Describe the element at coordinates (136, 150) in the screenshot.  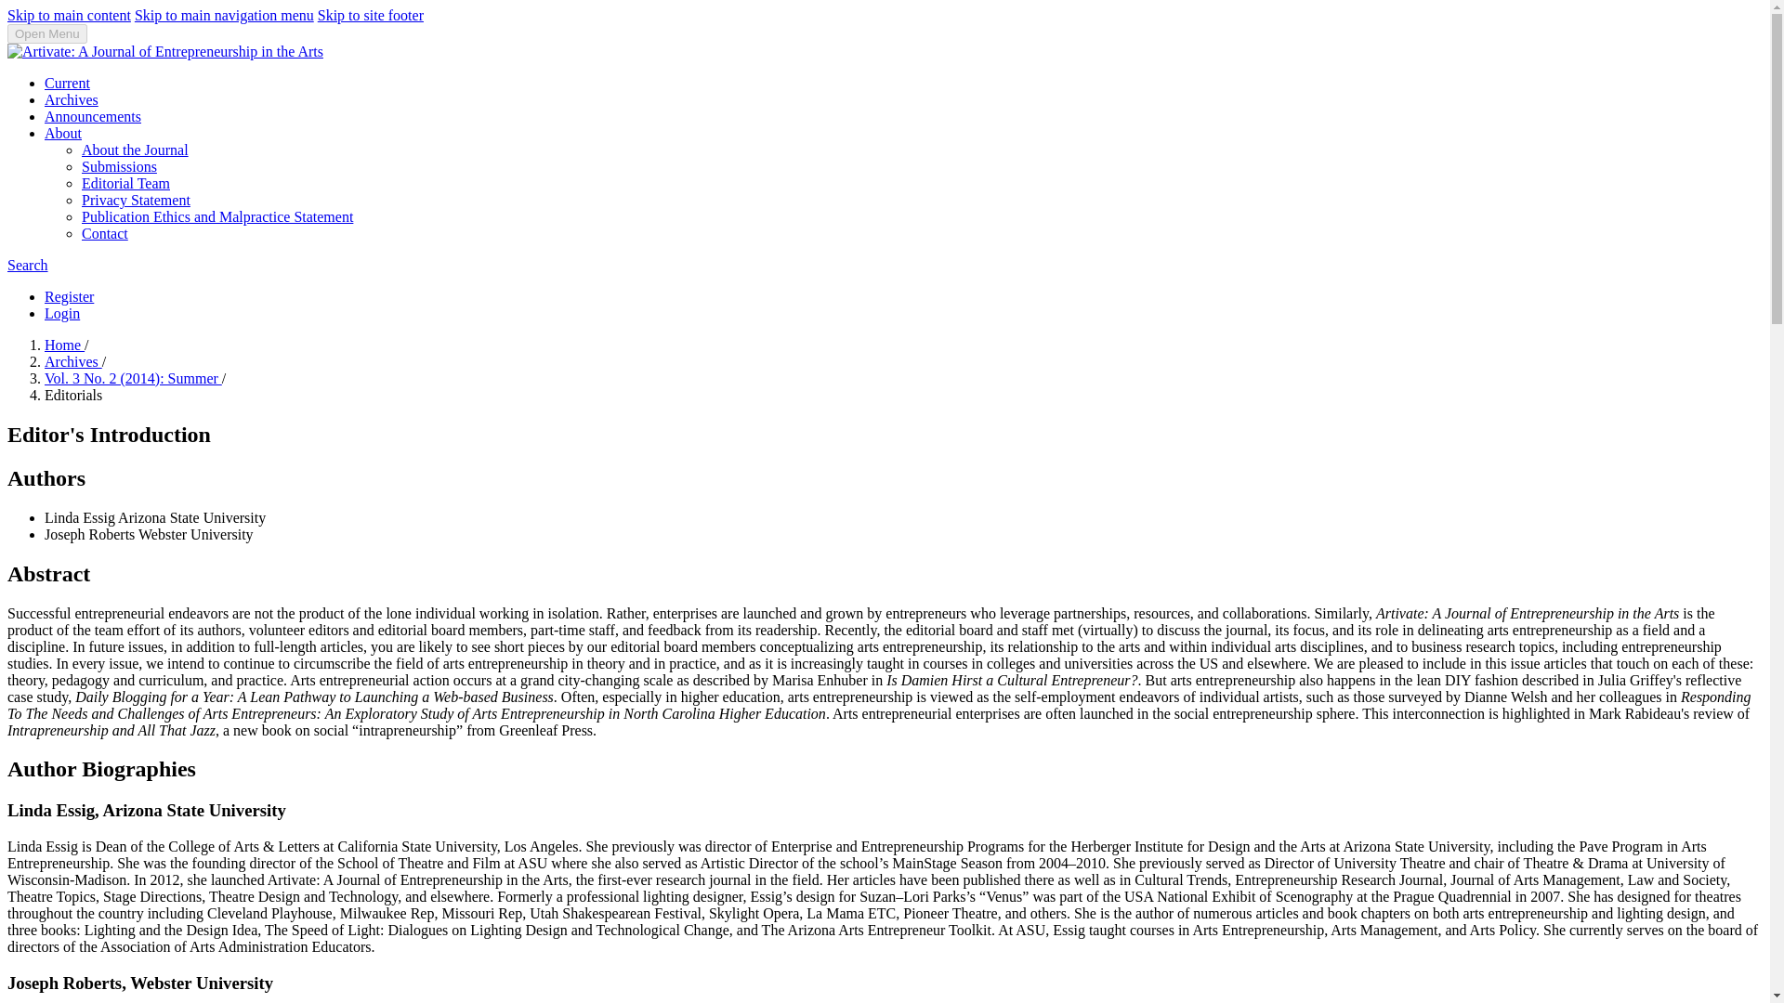
I see `About the Journal` at that location.